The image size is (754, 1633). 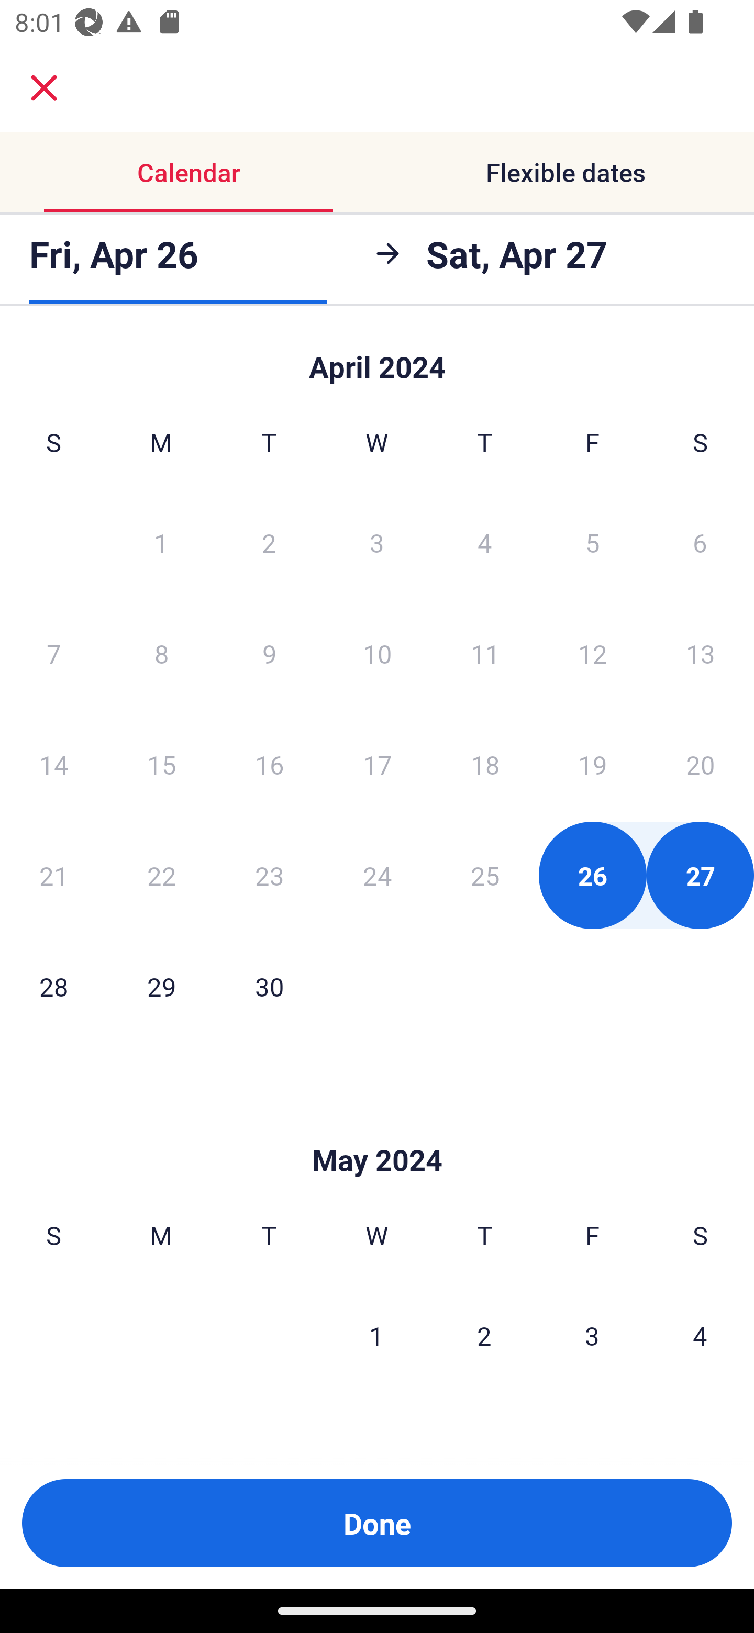 What do you see at coordinates (485, 542) in the screenshot?
I see `4 Thursday, April 4, 2024` at bounding box center [485, 542].